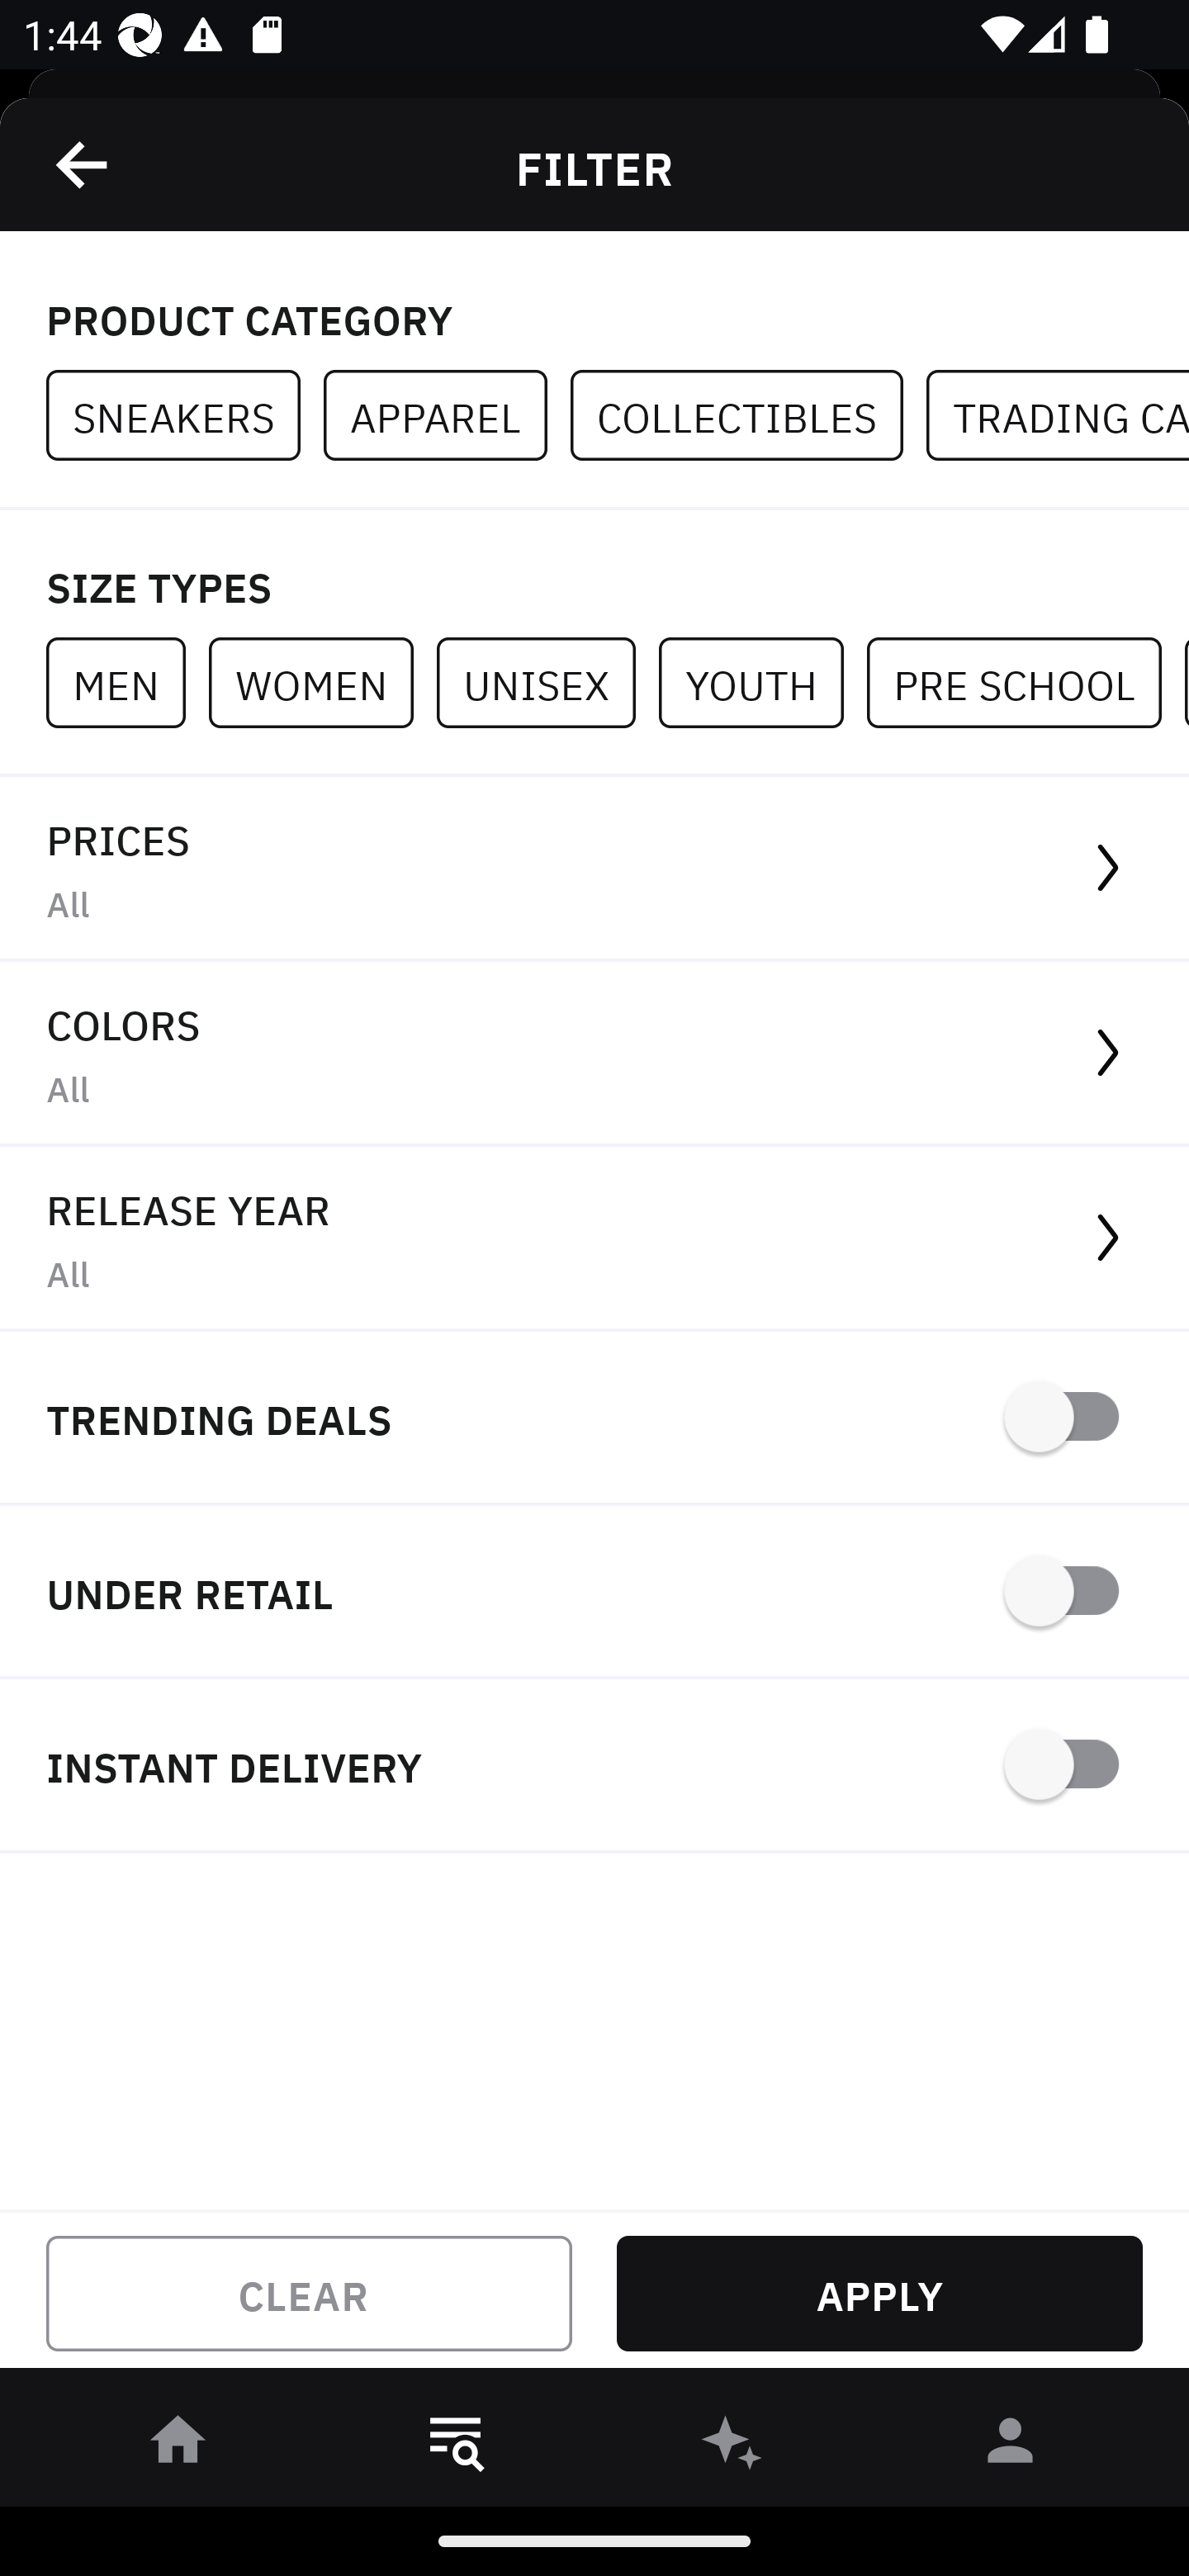 This screenshot has height=2576, width=1189. I want to click on UNDER RETAIL, so click(594, 1593).